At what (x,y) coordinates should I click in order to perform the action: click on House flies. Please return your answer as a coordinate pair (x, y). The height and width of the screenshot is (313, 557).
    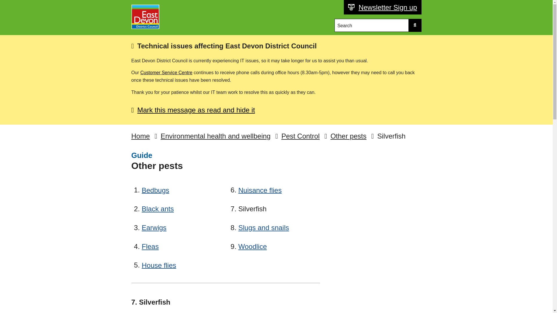
    Looking at the image, I should click on (158, 265).